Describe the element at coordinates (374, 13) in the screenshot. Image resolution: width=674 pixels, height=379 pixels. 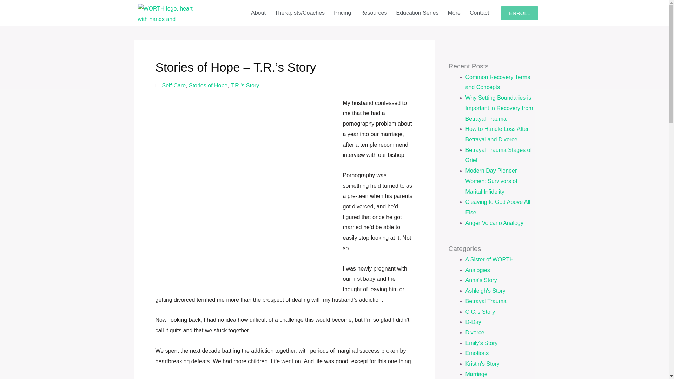
I see `Resources` at that location.